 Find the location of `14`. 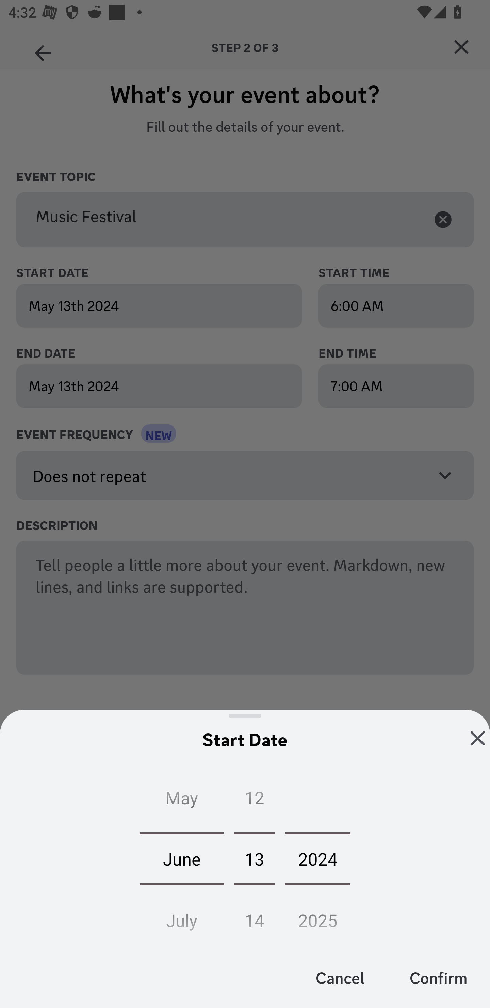

14 is located at coordinates (255, 917).